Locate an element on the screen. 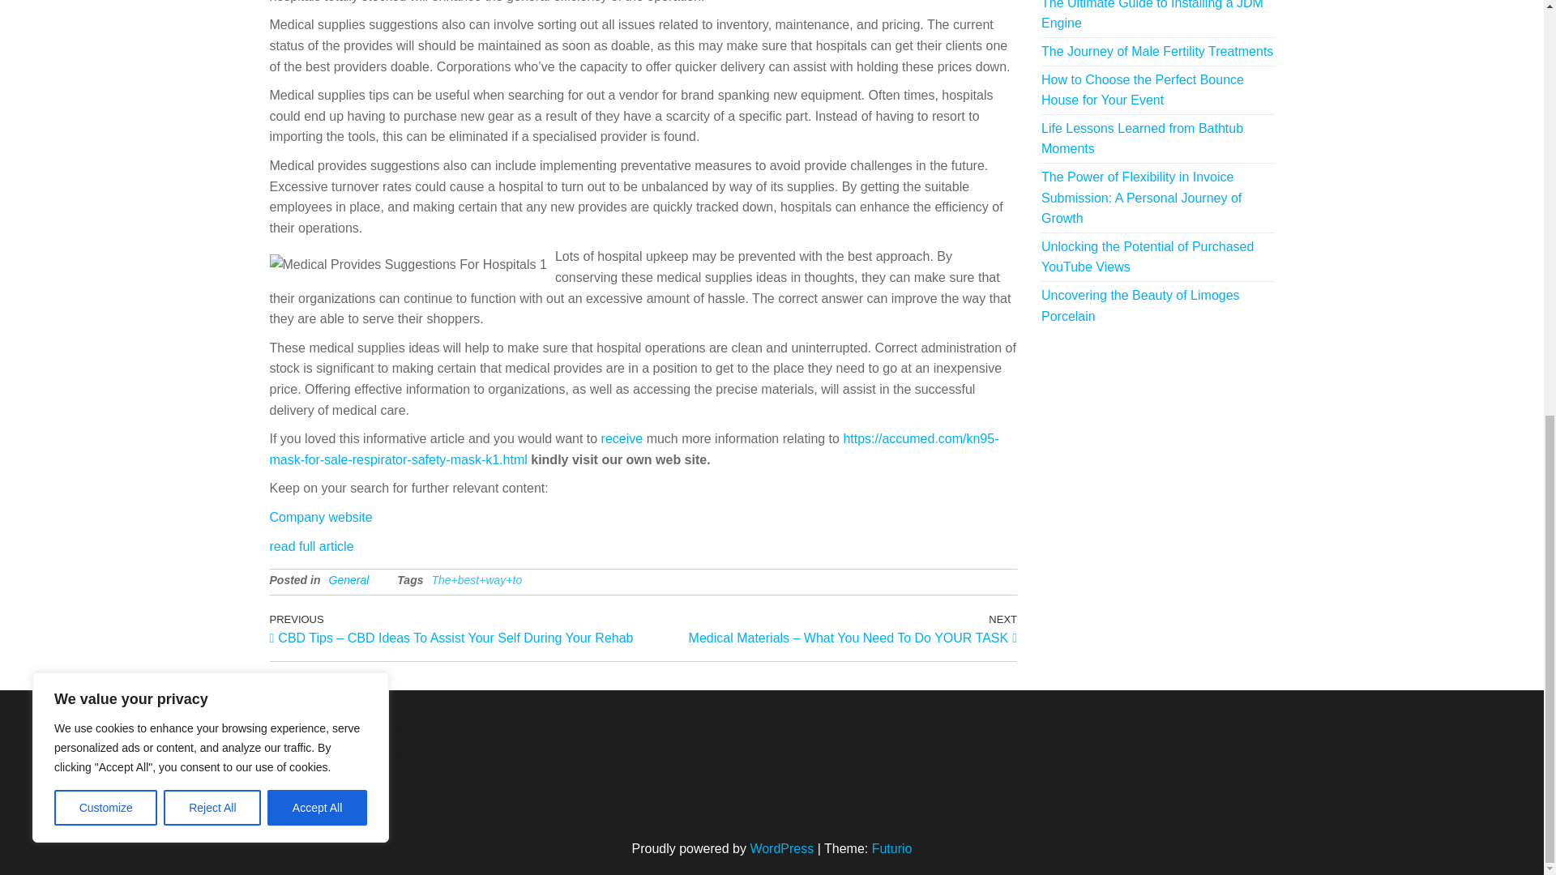 Image resolution: width=1556 pixels, height=875 pixels. receive is located at coordinates (622, 438).